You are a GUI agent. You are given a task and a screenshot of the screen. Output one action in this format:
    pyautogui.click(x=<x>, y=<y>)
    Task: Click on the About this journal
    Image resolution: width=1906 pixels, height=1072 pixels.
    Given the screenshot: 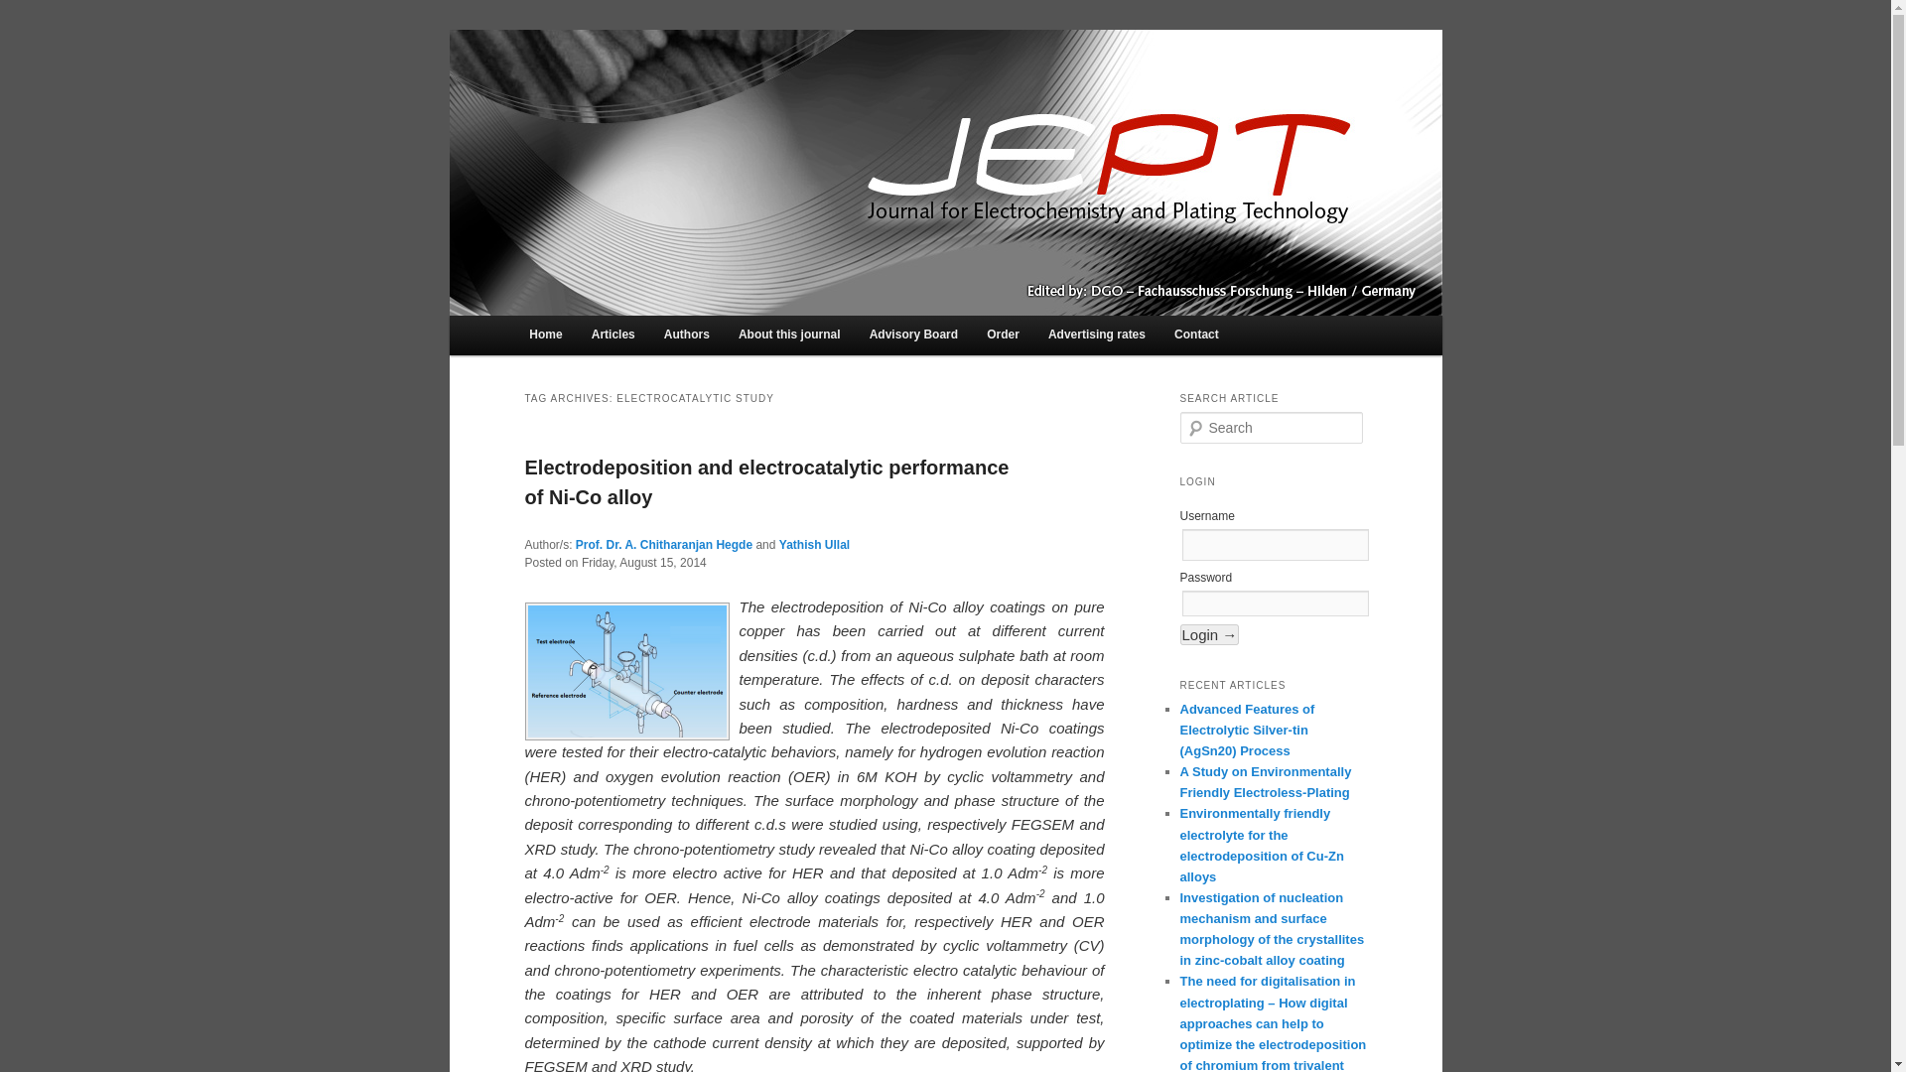 What is the action you would take?
    pyautogui.click(x=788, y=335)
    